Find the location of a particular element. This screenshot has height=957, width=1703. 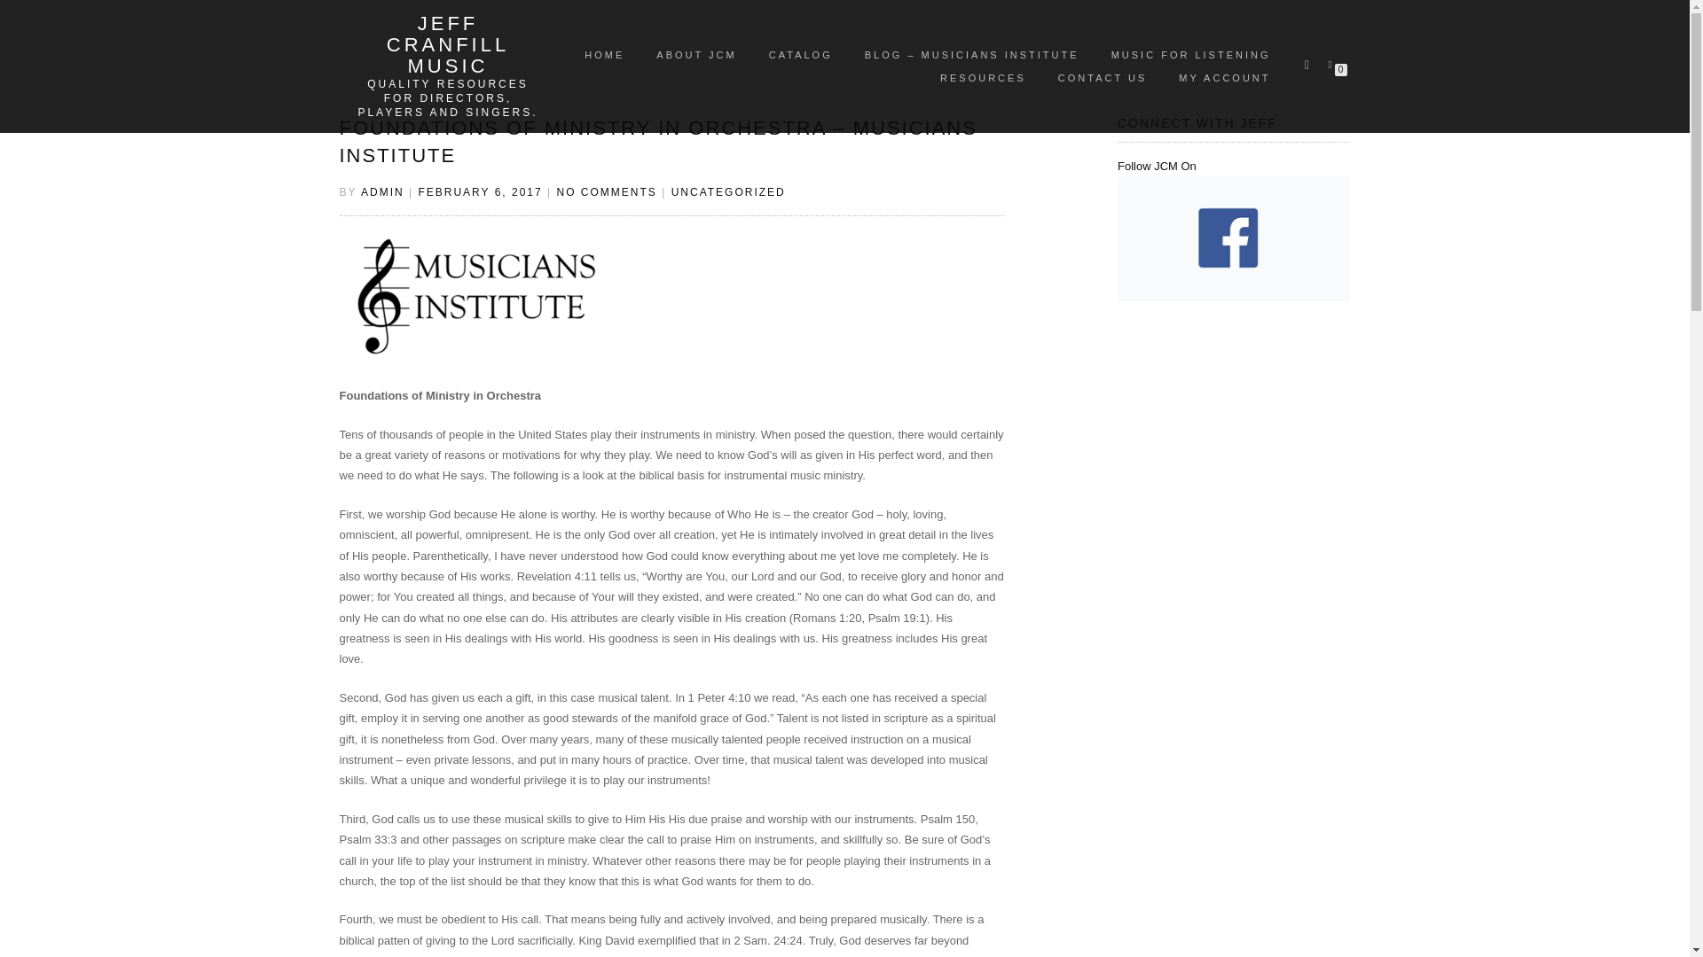

CONTACT US is located at coordinates (1103, 78).